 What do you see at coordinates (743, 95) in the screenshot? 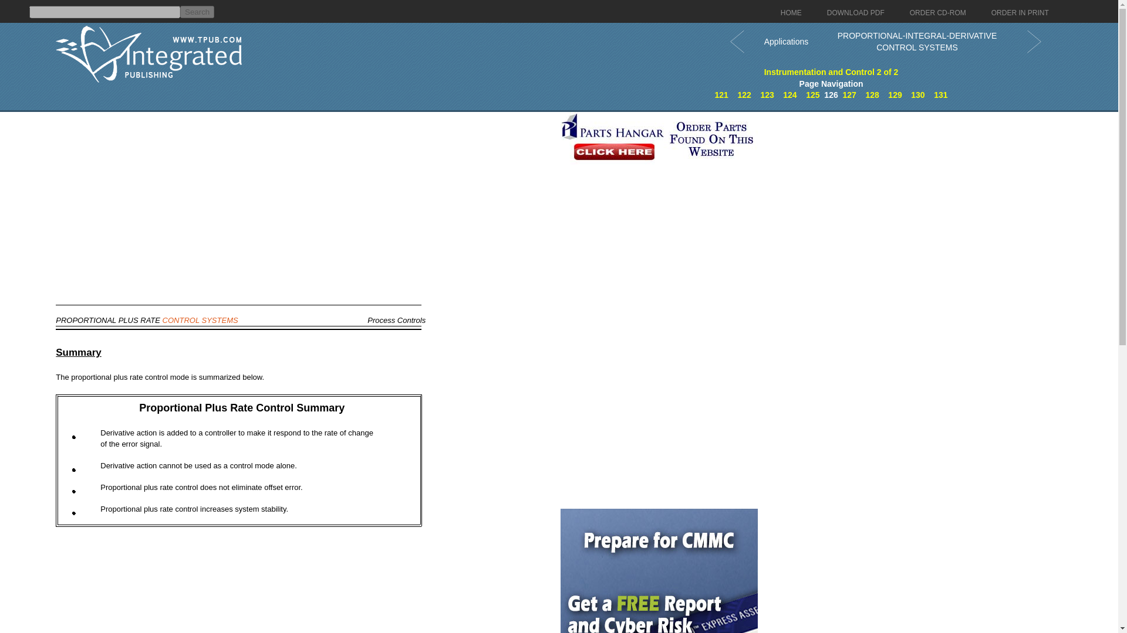
I see `122` at bounding box center [743, 95].